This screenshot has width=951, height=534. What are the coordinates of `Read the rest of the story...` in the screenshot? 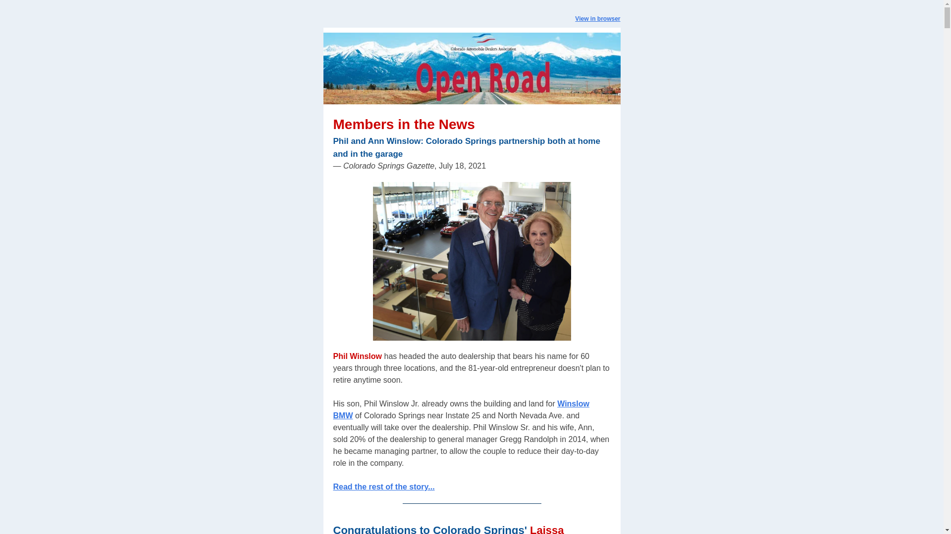 It's located at (383, 487).